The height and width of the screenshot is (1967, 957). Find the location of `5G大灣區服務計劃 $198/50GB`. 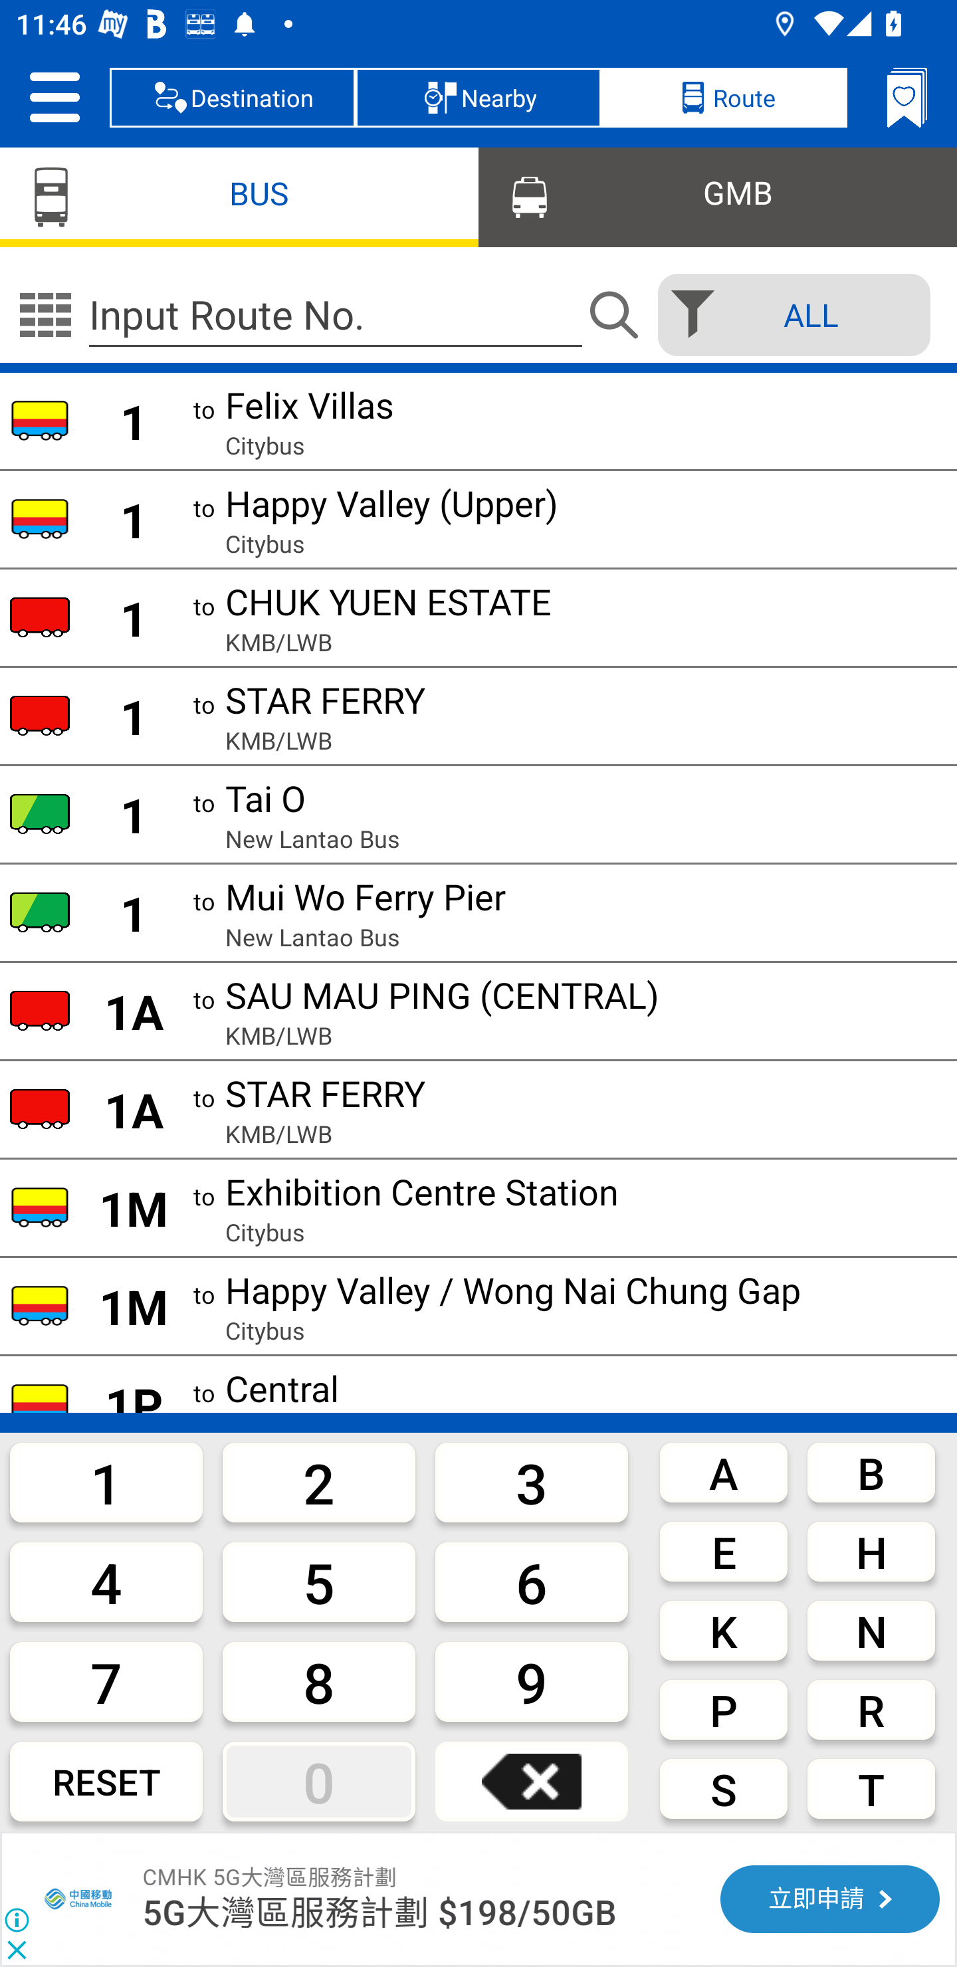

5G大灣區服務計劃 $198/50GB is located at coordinates (380, 1913).